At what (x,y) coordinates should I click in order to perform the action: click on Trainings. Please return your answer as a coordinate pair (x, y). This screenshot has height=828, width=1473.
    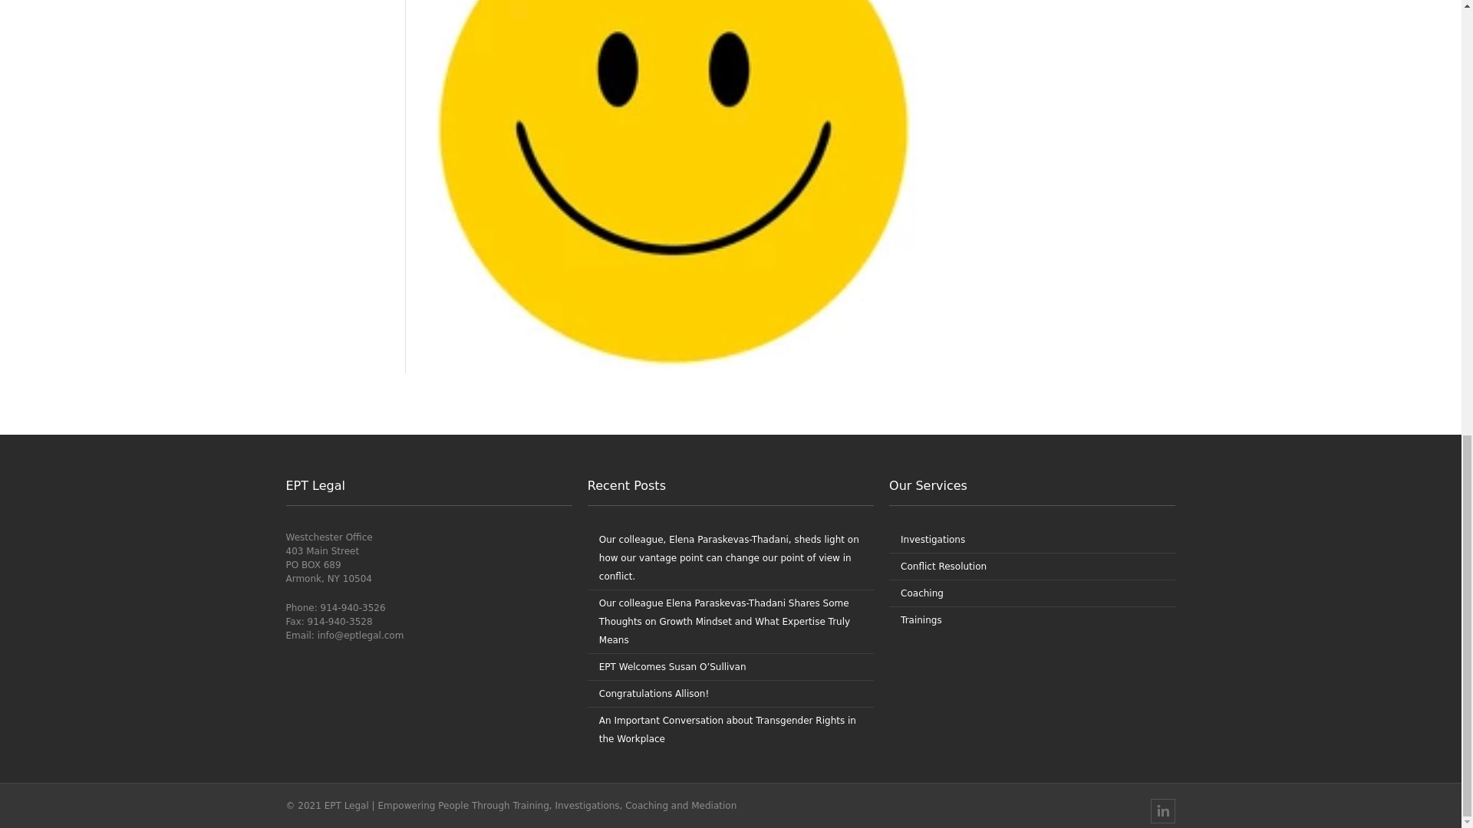
    Looking at the image, I should click on (921, 620).